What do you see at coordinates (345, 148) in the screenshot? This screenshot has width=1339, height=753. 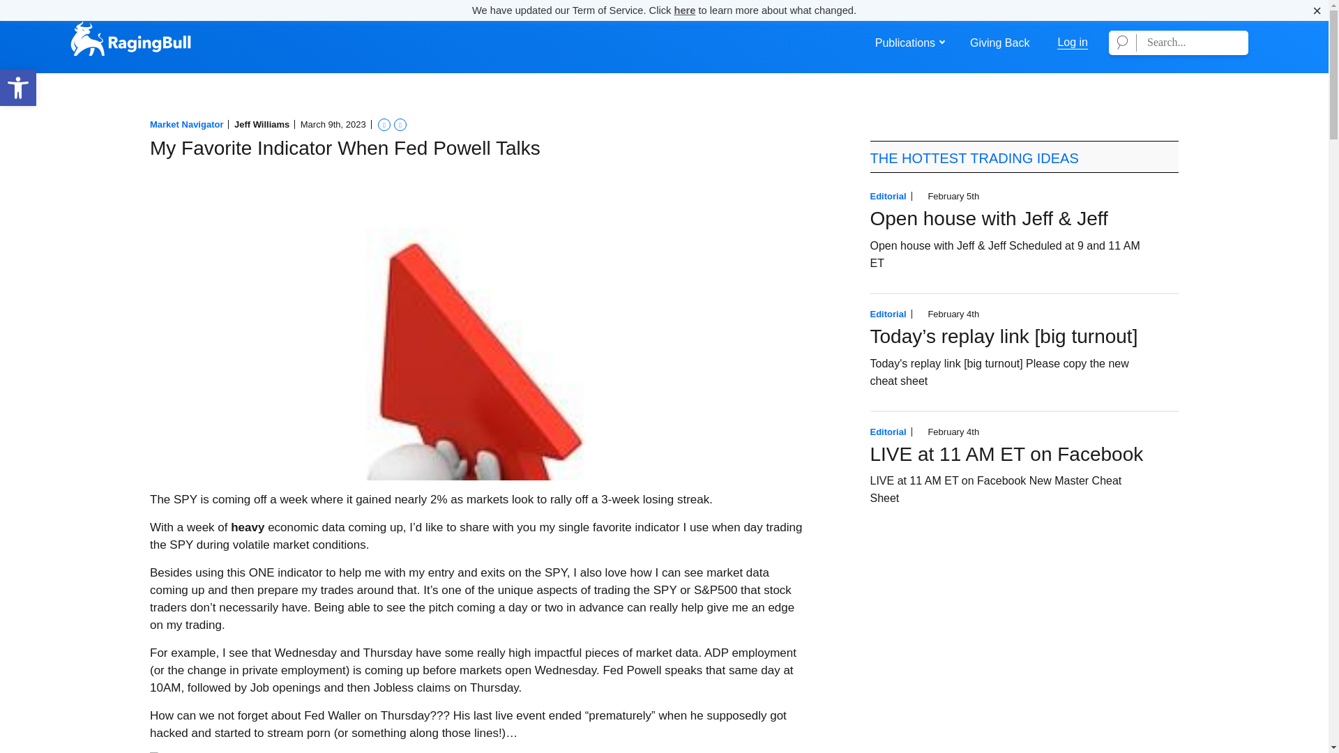 I see `My Favorite Indicator When Fed Powell Talks` at bounding box center [345, 148].